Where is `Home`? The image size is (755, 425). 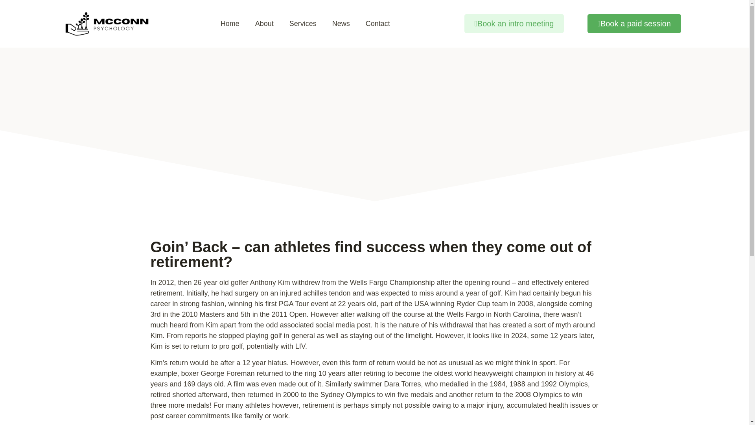 Home is located at coordinates (230, 24).